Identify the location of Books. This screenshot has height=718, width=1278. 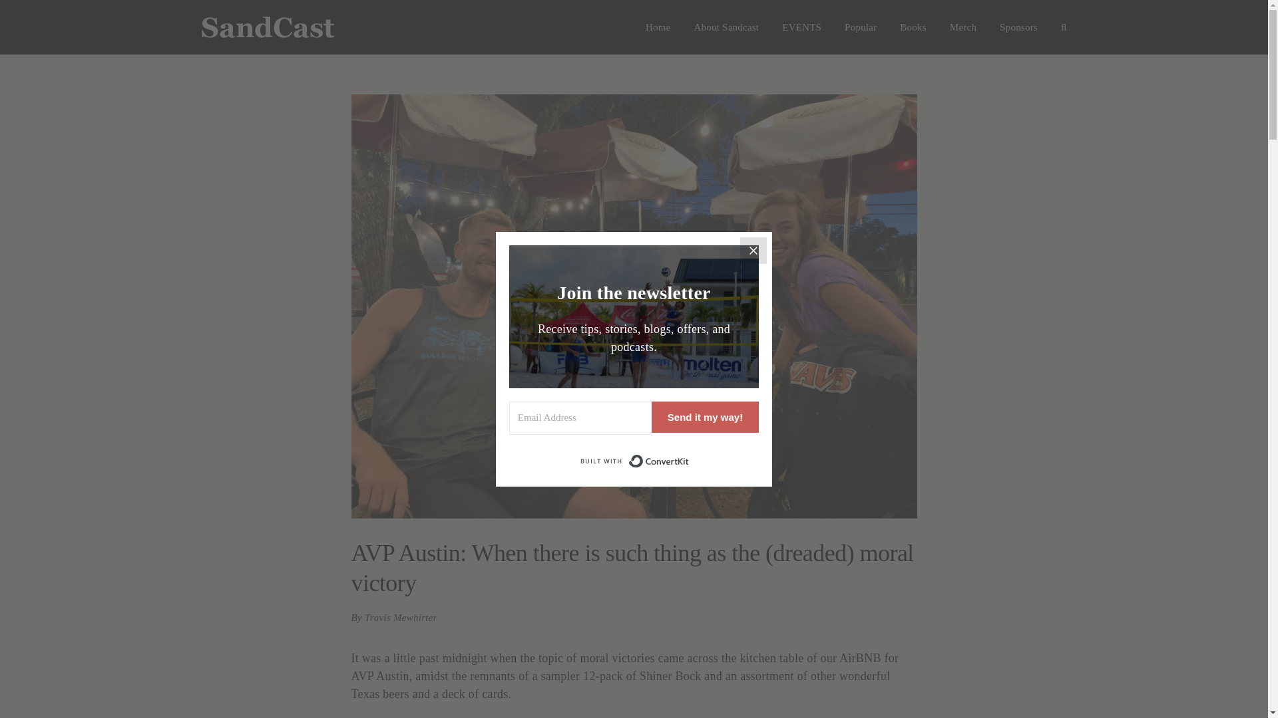
(912, 27).